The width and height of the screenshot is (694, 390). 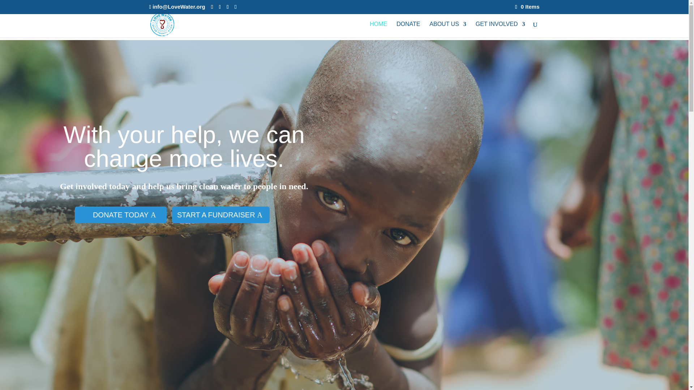 I want to click on ABOUT US, so click(x=448, y=30).